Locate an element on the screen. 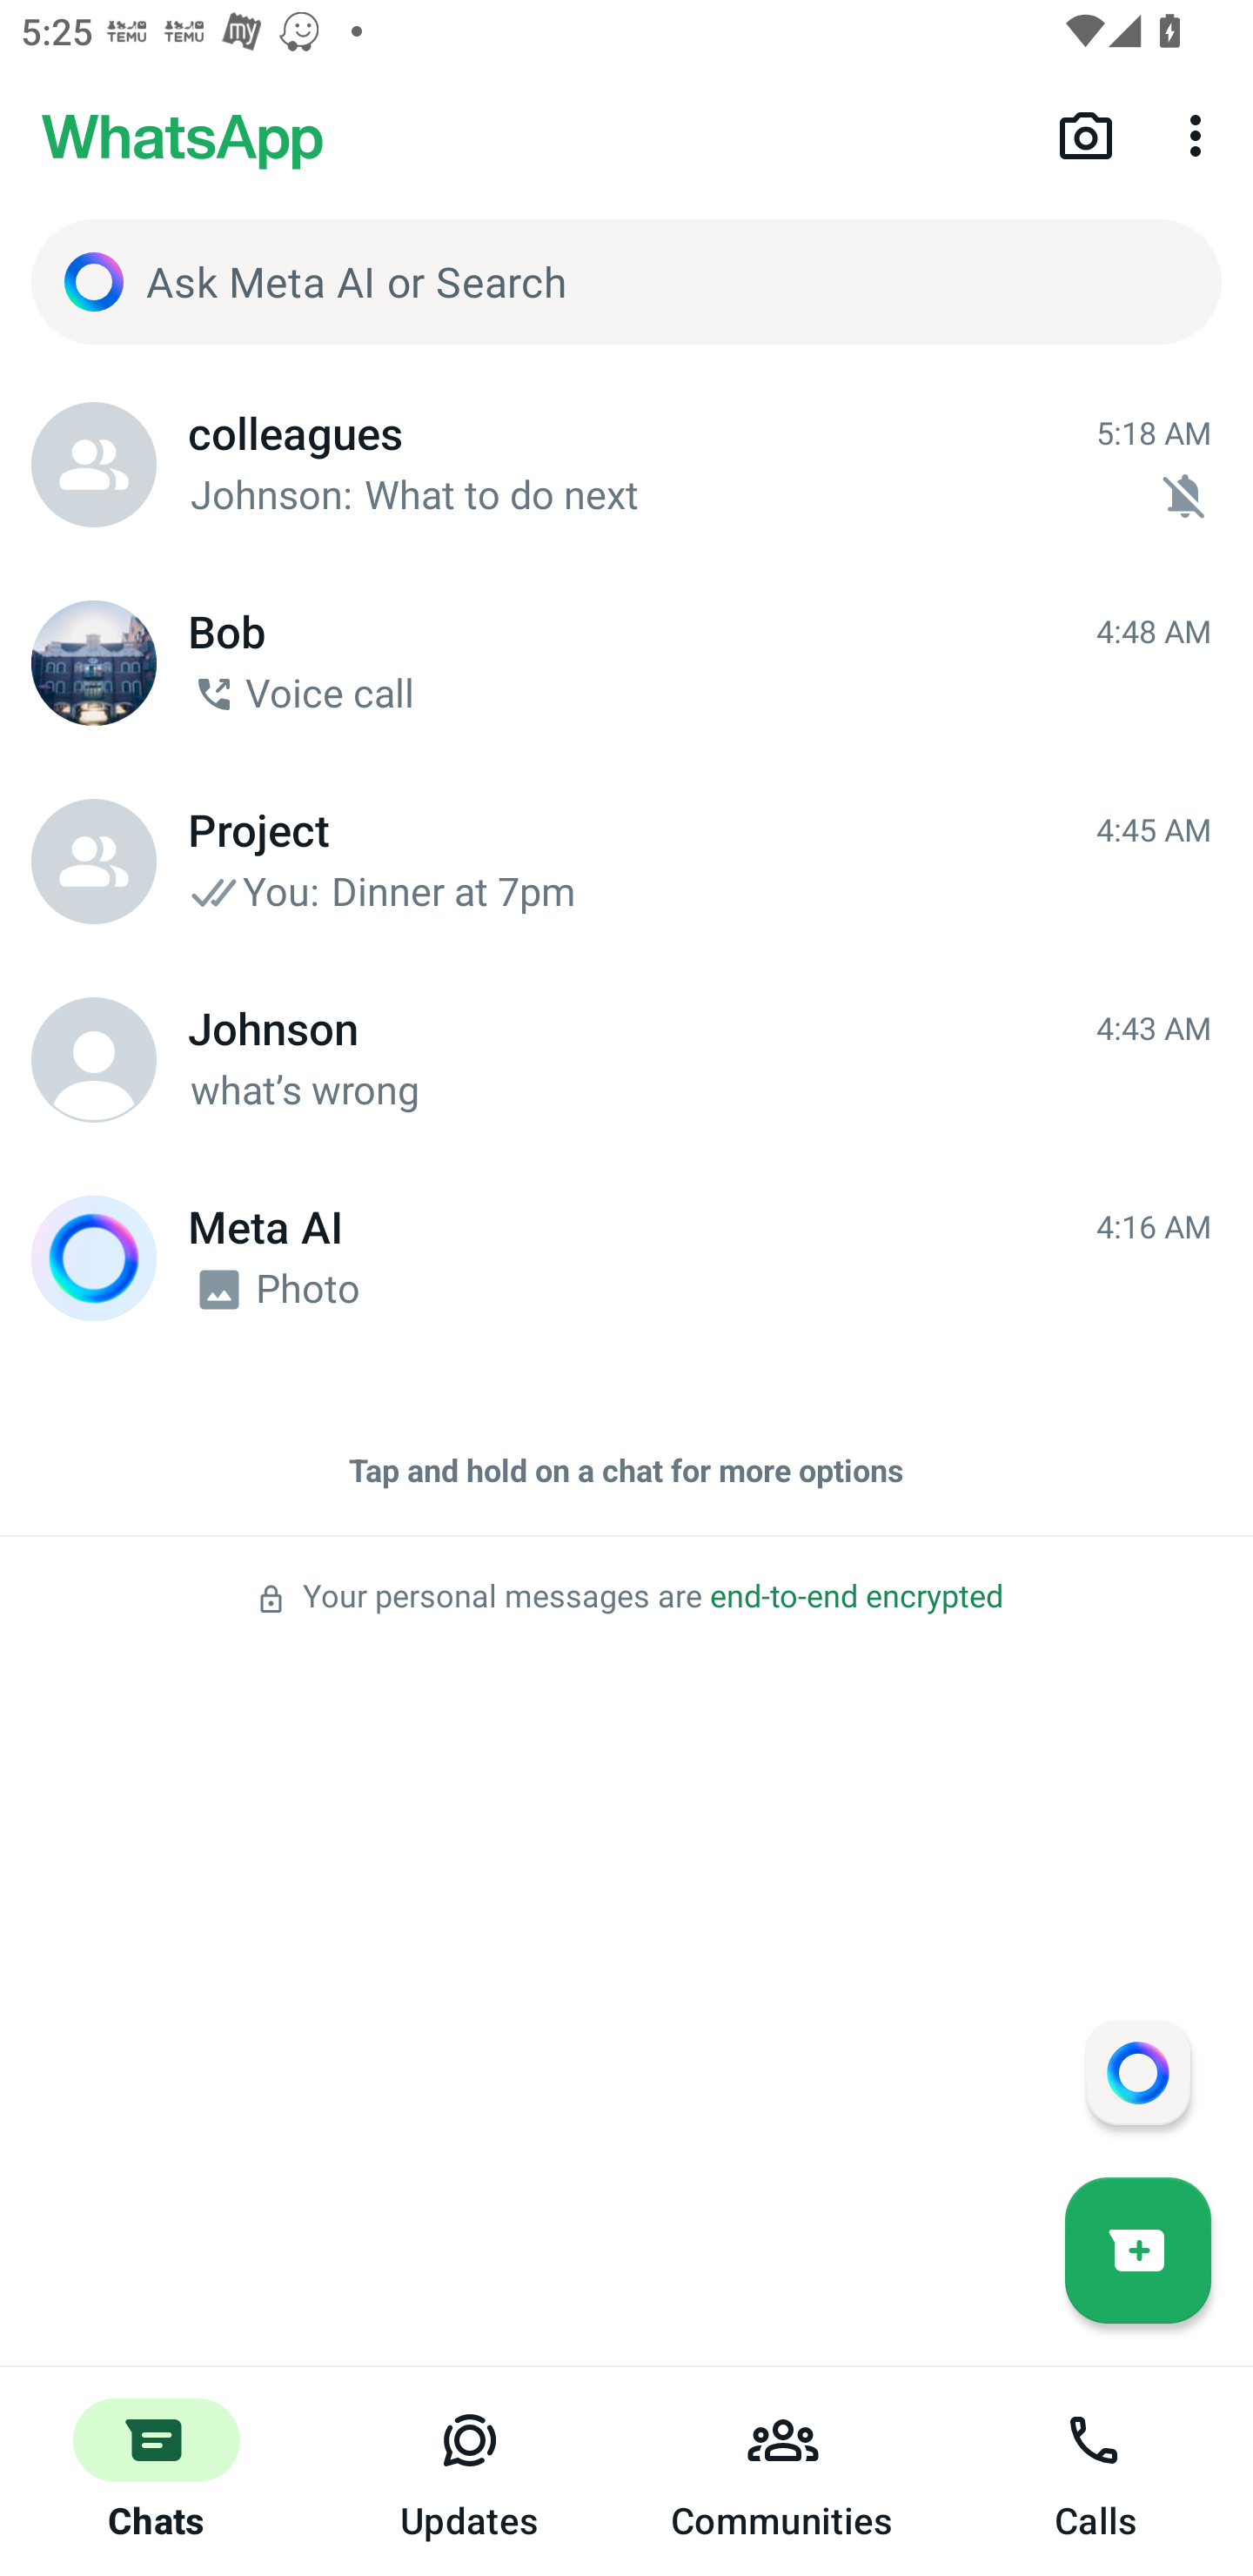 The width and height of the screenshot is (1253, 2576). colleagues is located at coordinates (94, 465).